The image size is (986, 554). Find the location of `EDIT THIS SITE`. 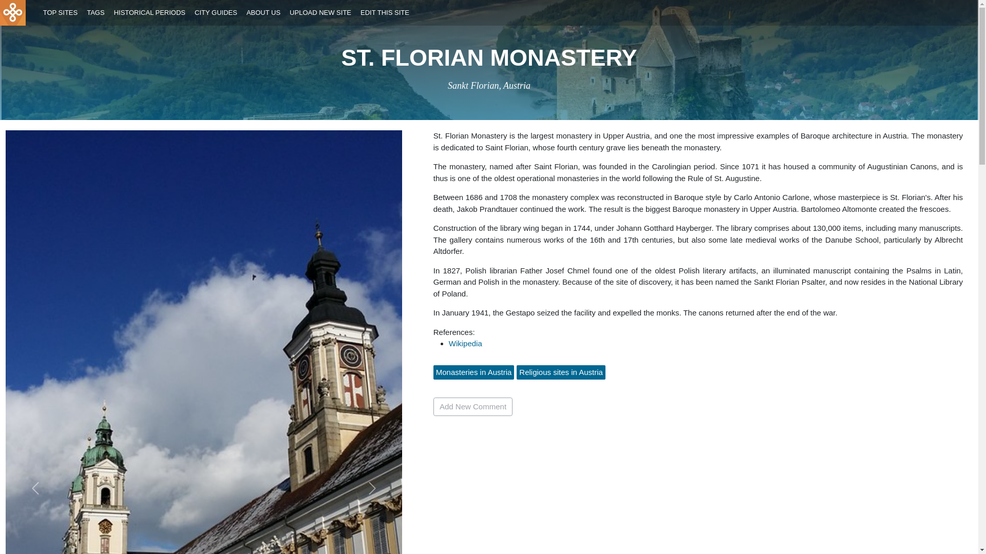

EDIT THIS SITE is located at coordinates (385, 13).